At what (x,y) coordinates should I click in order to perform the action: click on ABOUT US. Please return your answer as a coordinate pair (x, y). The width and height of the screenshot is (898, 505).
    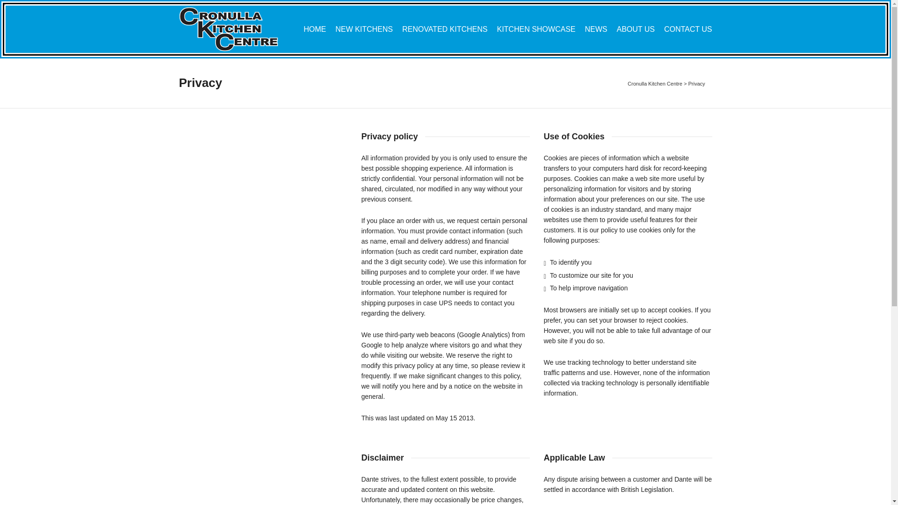
    Looking at the image, I should click on (636, 30).